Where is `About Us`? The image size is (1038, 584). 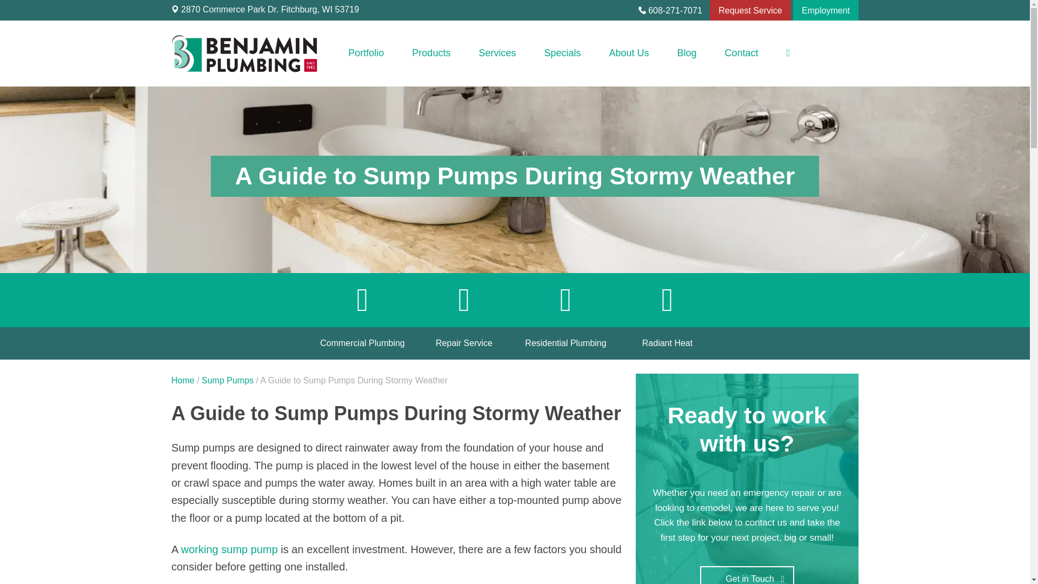
About Us is located at coordinates (629, 54).